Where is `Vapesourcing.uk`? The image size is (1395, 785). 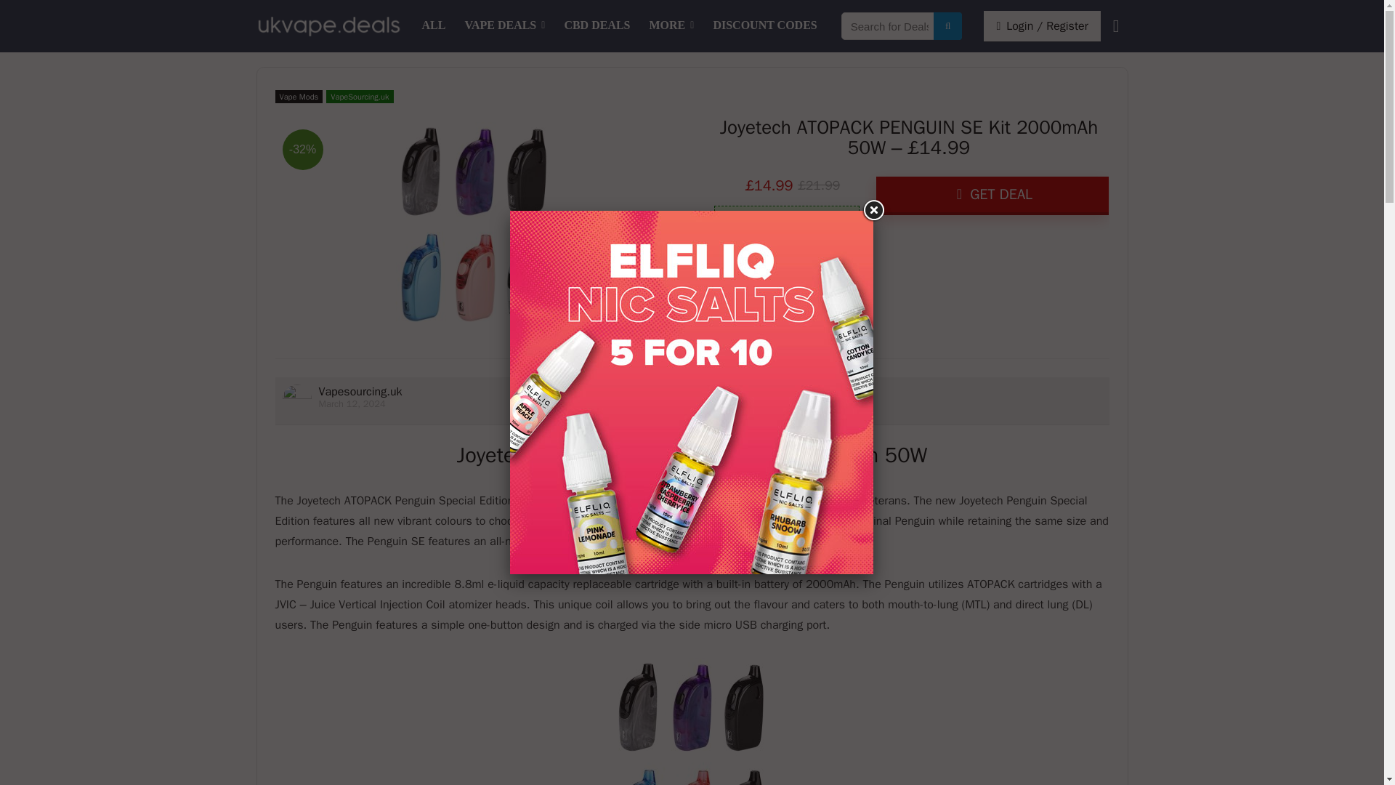 Vapesourcing.uk is located at coordinates (359, 391).